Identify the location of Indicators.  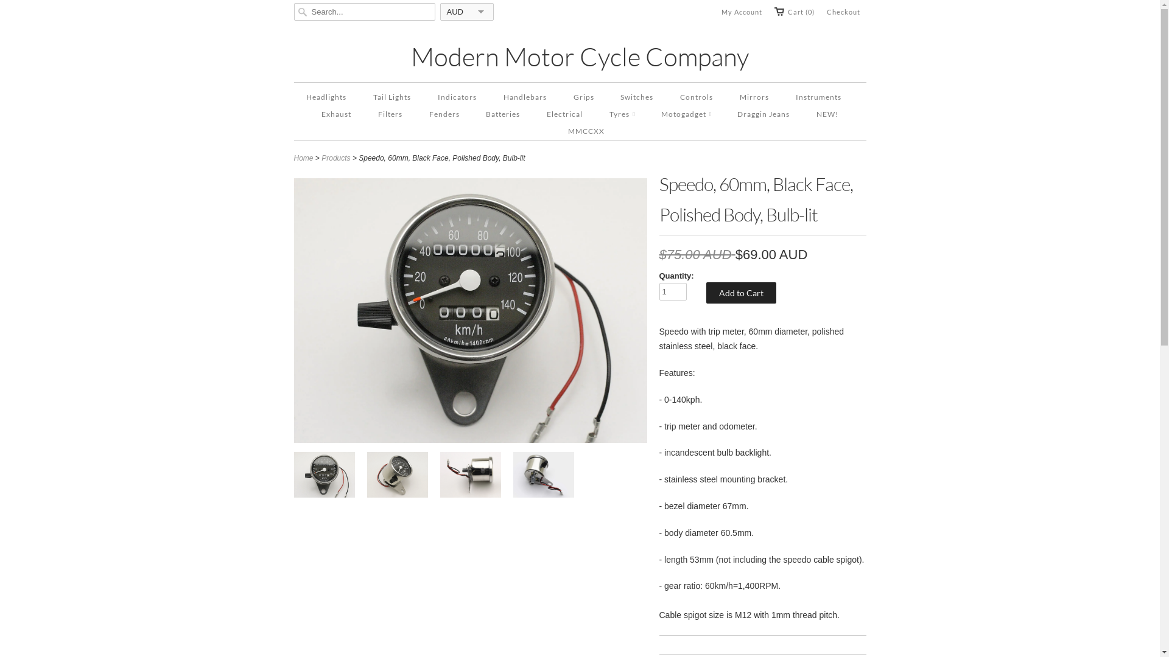
(457, 97).